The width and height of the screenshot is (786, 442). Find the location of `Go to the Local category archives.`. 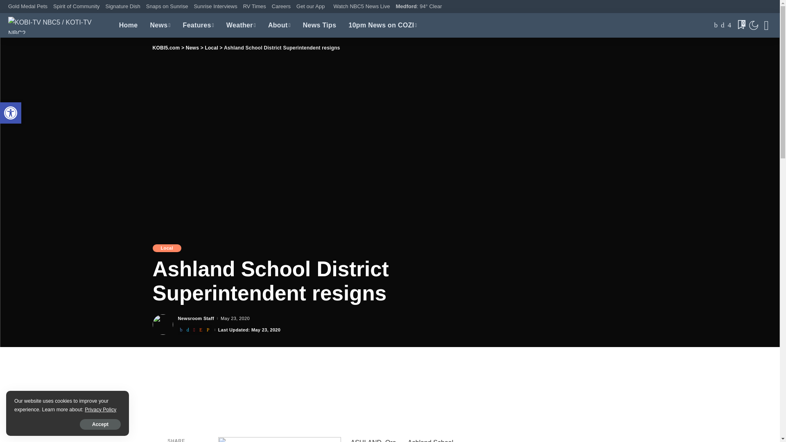

Go to the Local category archives. is located at coordinates (211, 48).